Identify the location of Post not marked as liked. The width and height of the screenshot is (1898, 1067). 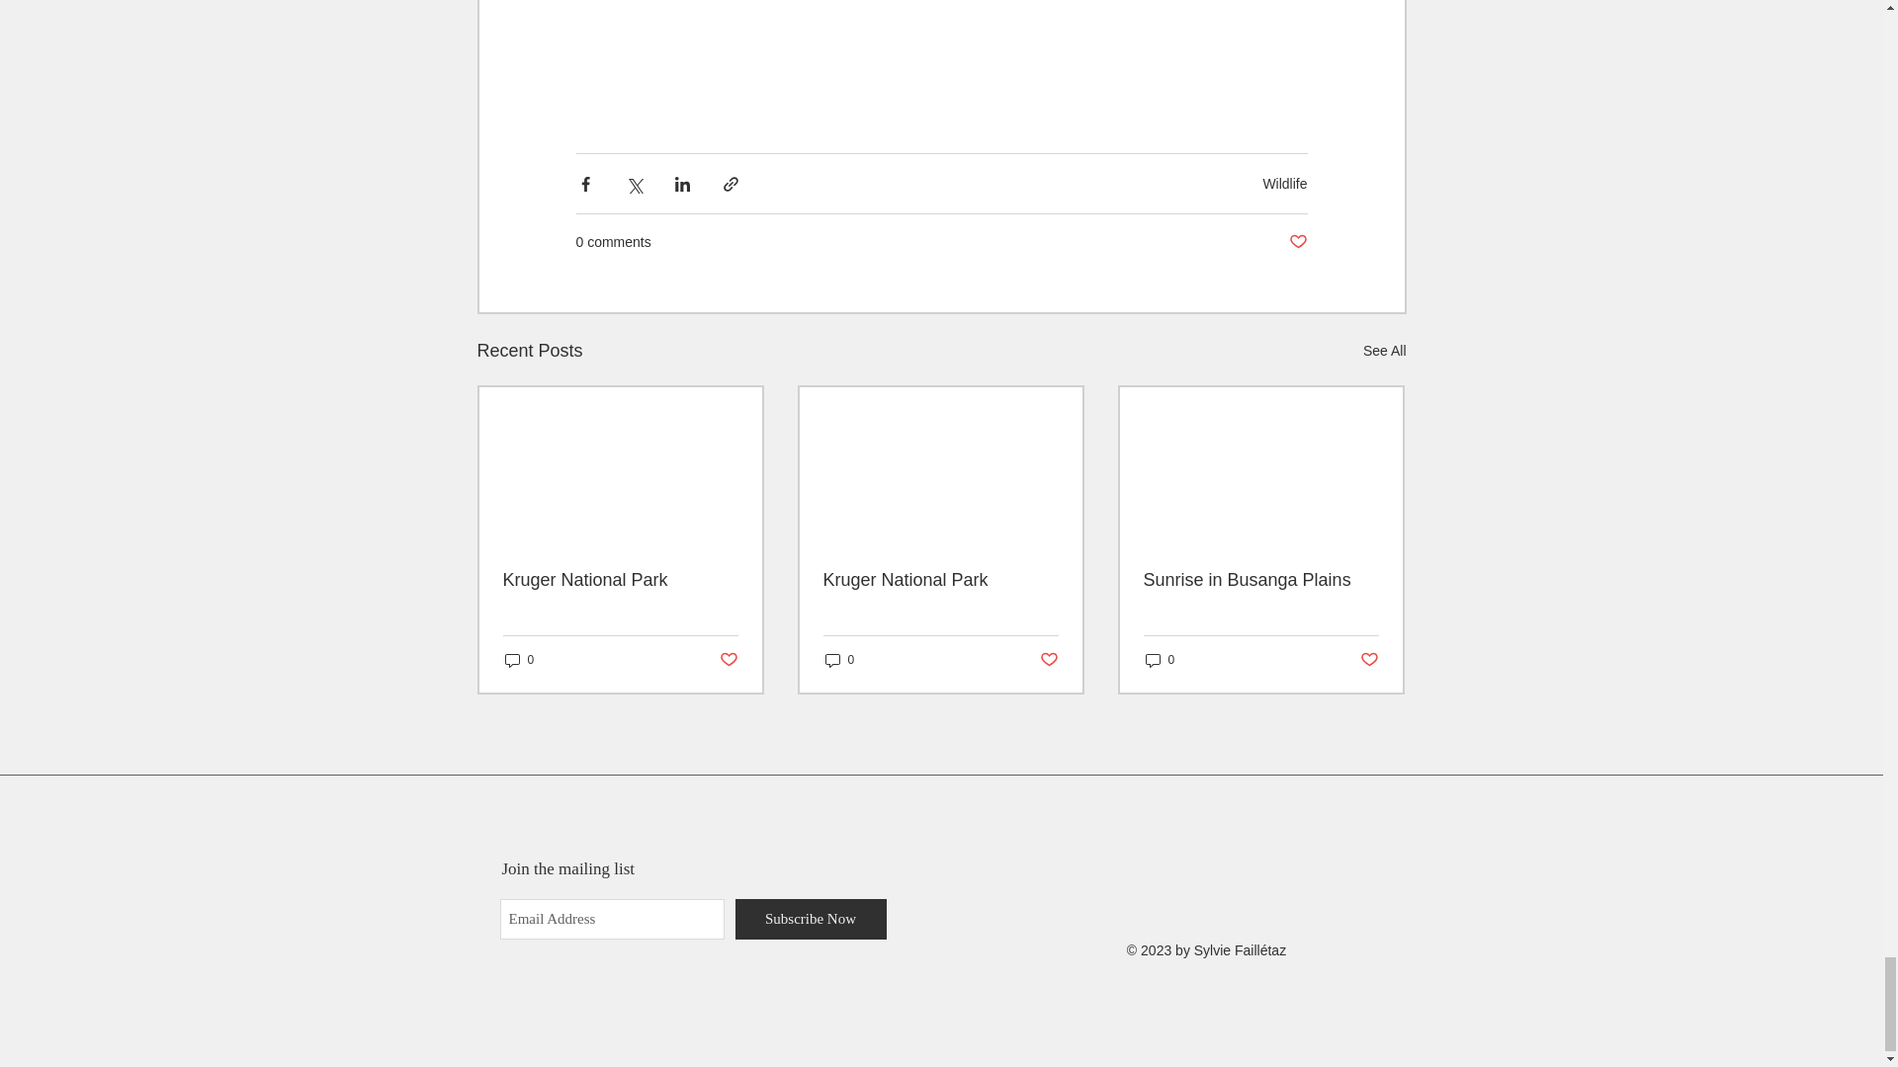
(1297, 242).